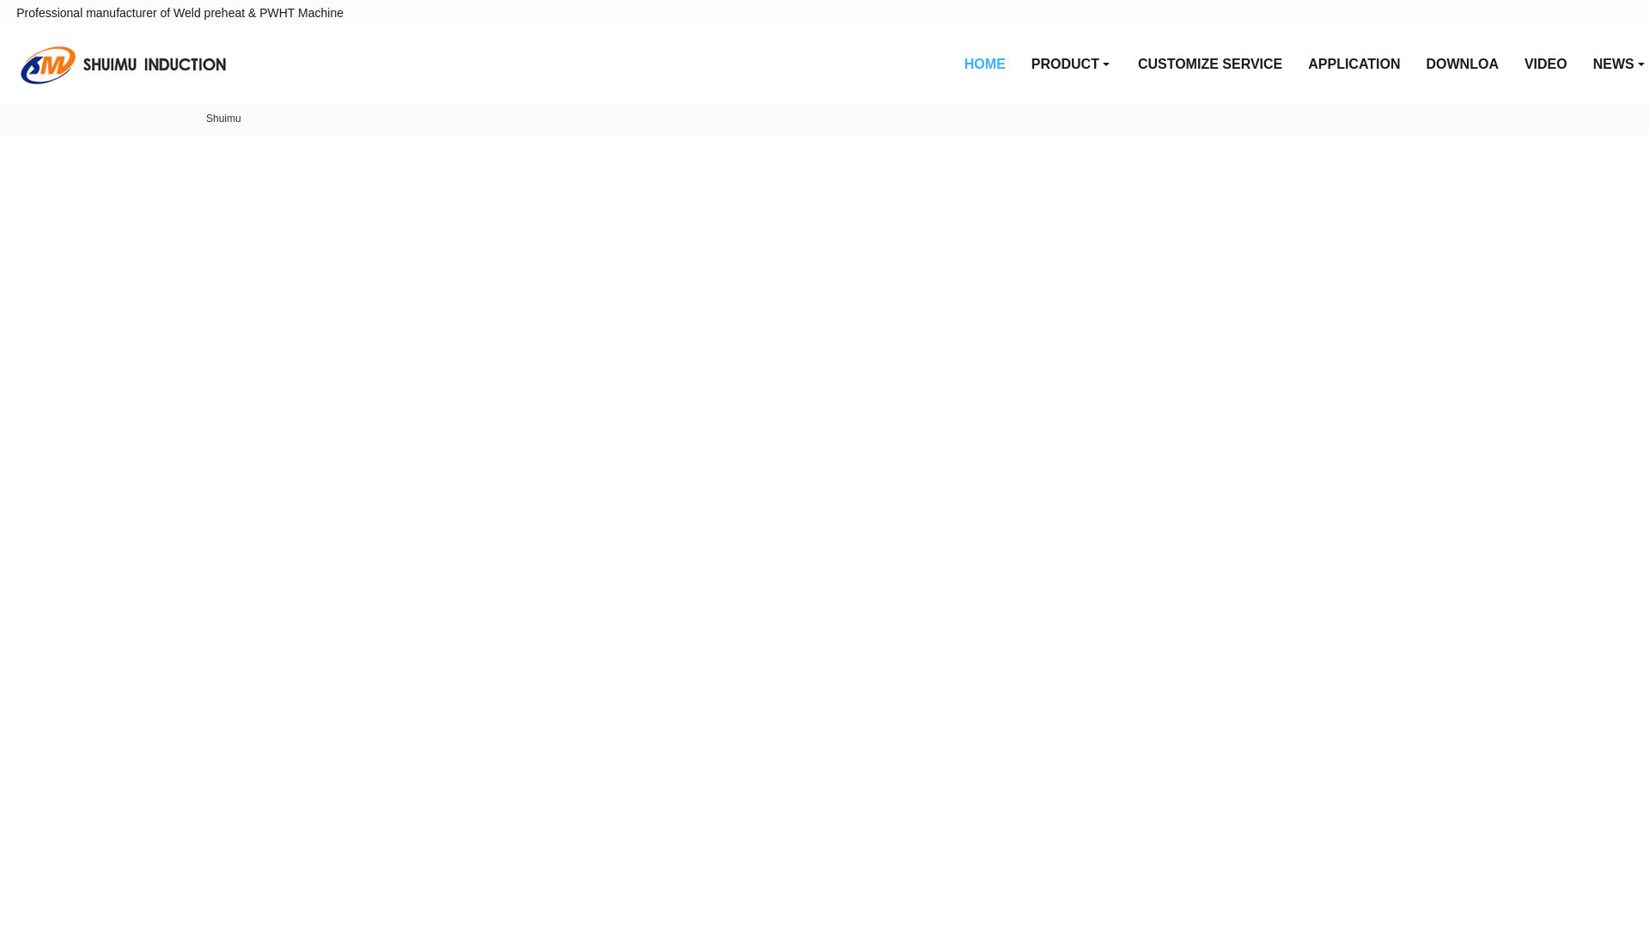 This screenshot has height=928, width=1649. What do you see at coordinates (1209, 64) in the screenshot?
I see `CUSTOMIZE SERVICE` at bounding box center [1209, 64].